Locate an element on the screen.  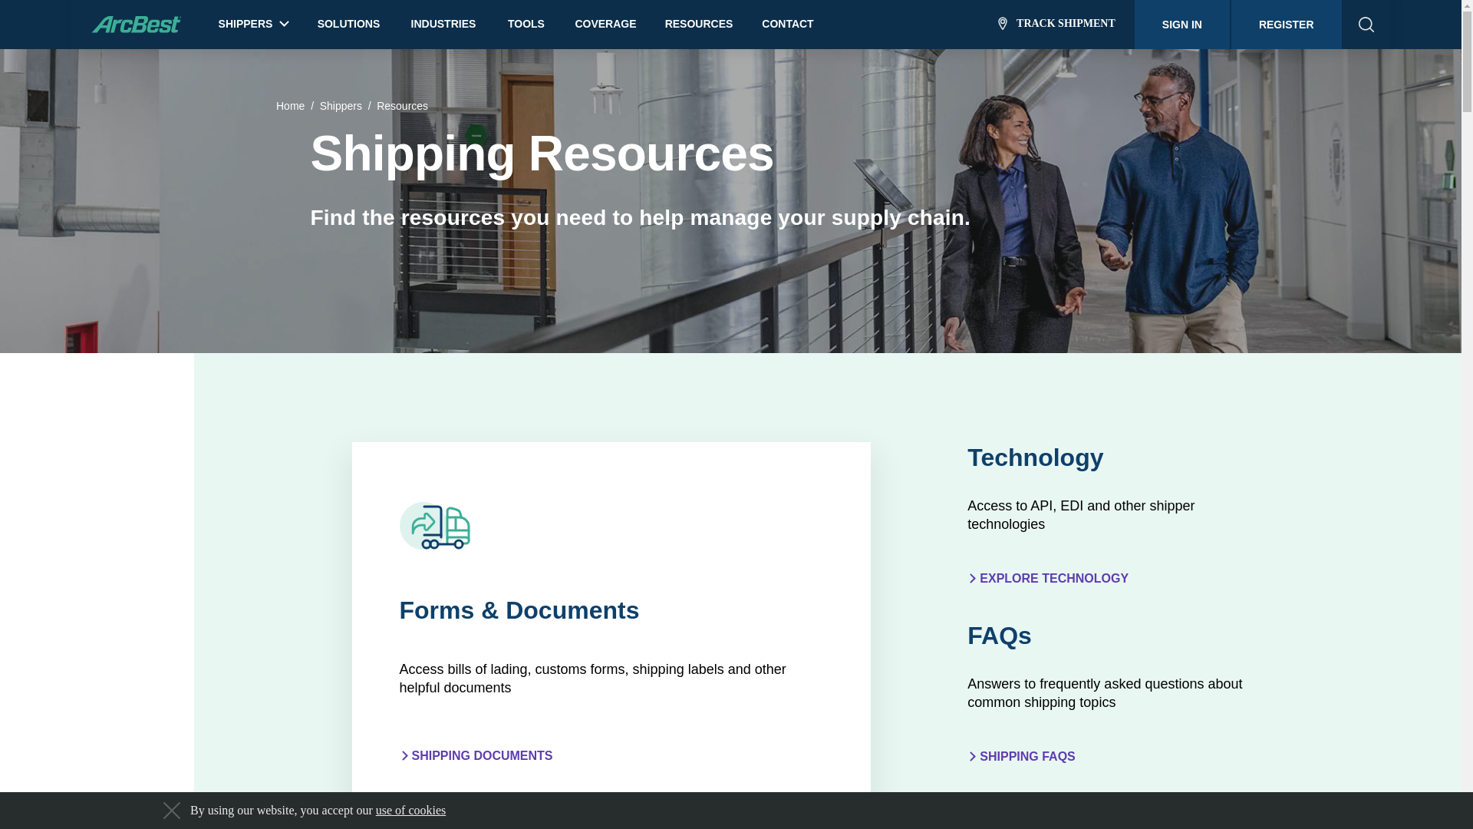
COVERAGE is located at coordinates (605, 25).